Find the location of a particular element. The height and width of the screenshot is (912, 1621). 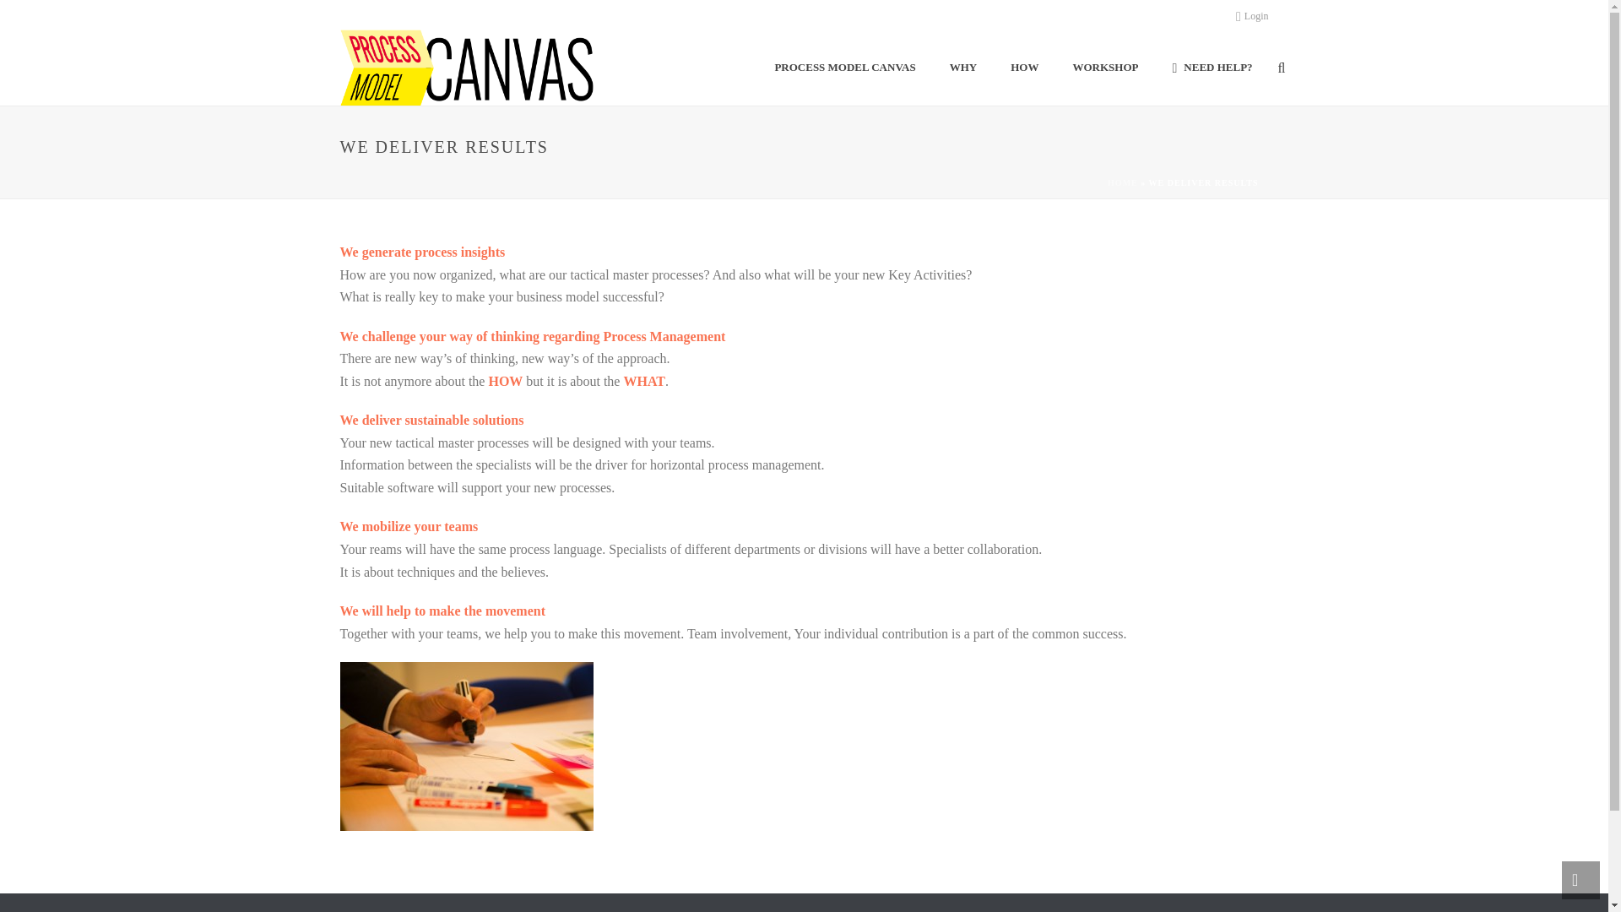

PROCESS MODEL CANVAS is located at coordinates (844, 68).